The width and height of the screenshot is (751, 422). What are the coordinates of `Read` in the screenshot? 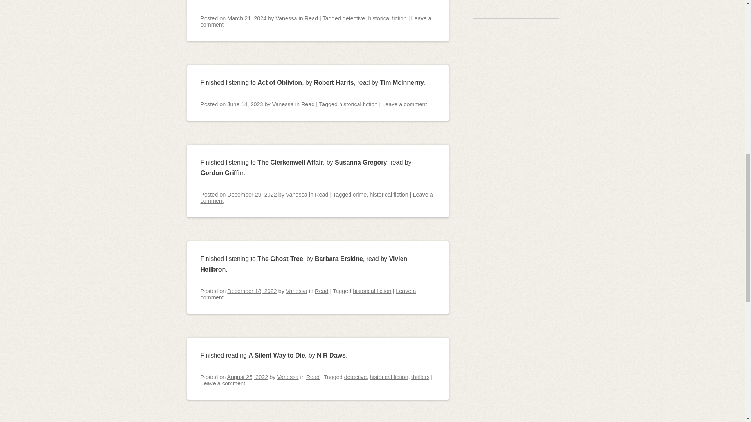 It's located at (322, 195).